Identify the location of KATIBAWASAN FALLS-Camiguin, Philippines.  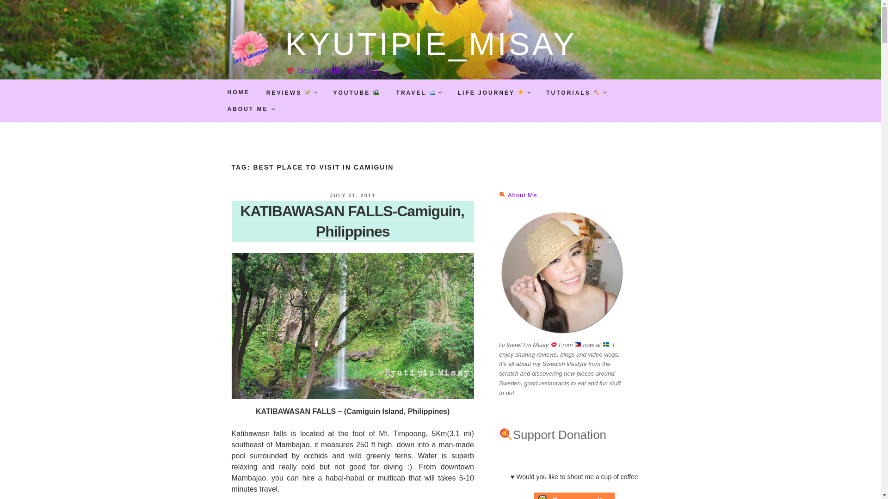
(351, 221).